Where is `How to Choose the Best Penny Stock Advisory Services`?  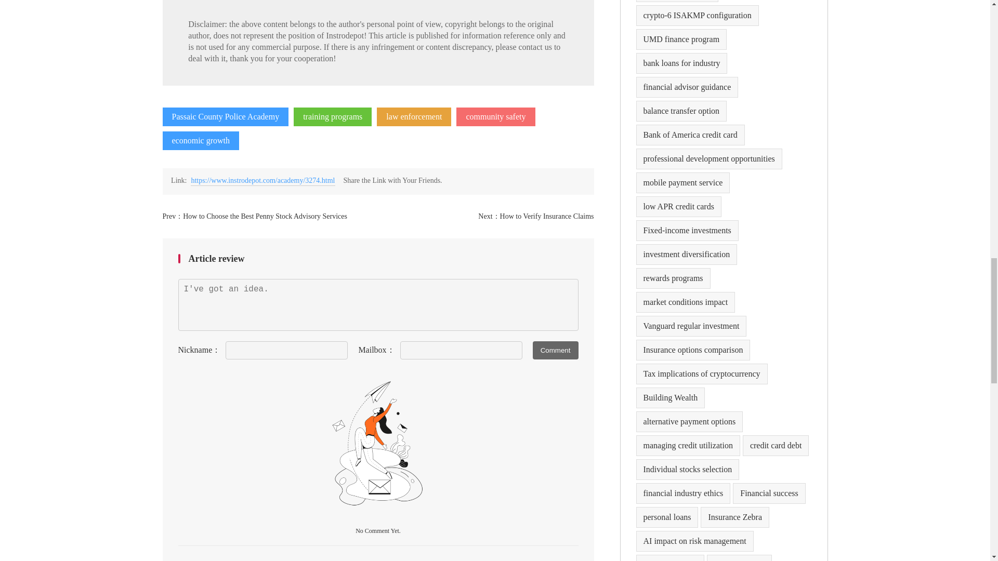
How to Choose the Best Penny Stock Advisory Services is located at coordinates (265, 216).